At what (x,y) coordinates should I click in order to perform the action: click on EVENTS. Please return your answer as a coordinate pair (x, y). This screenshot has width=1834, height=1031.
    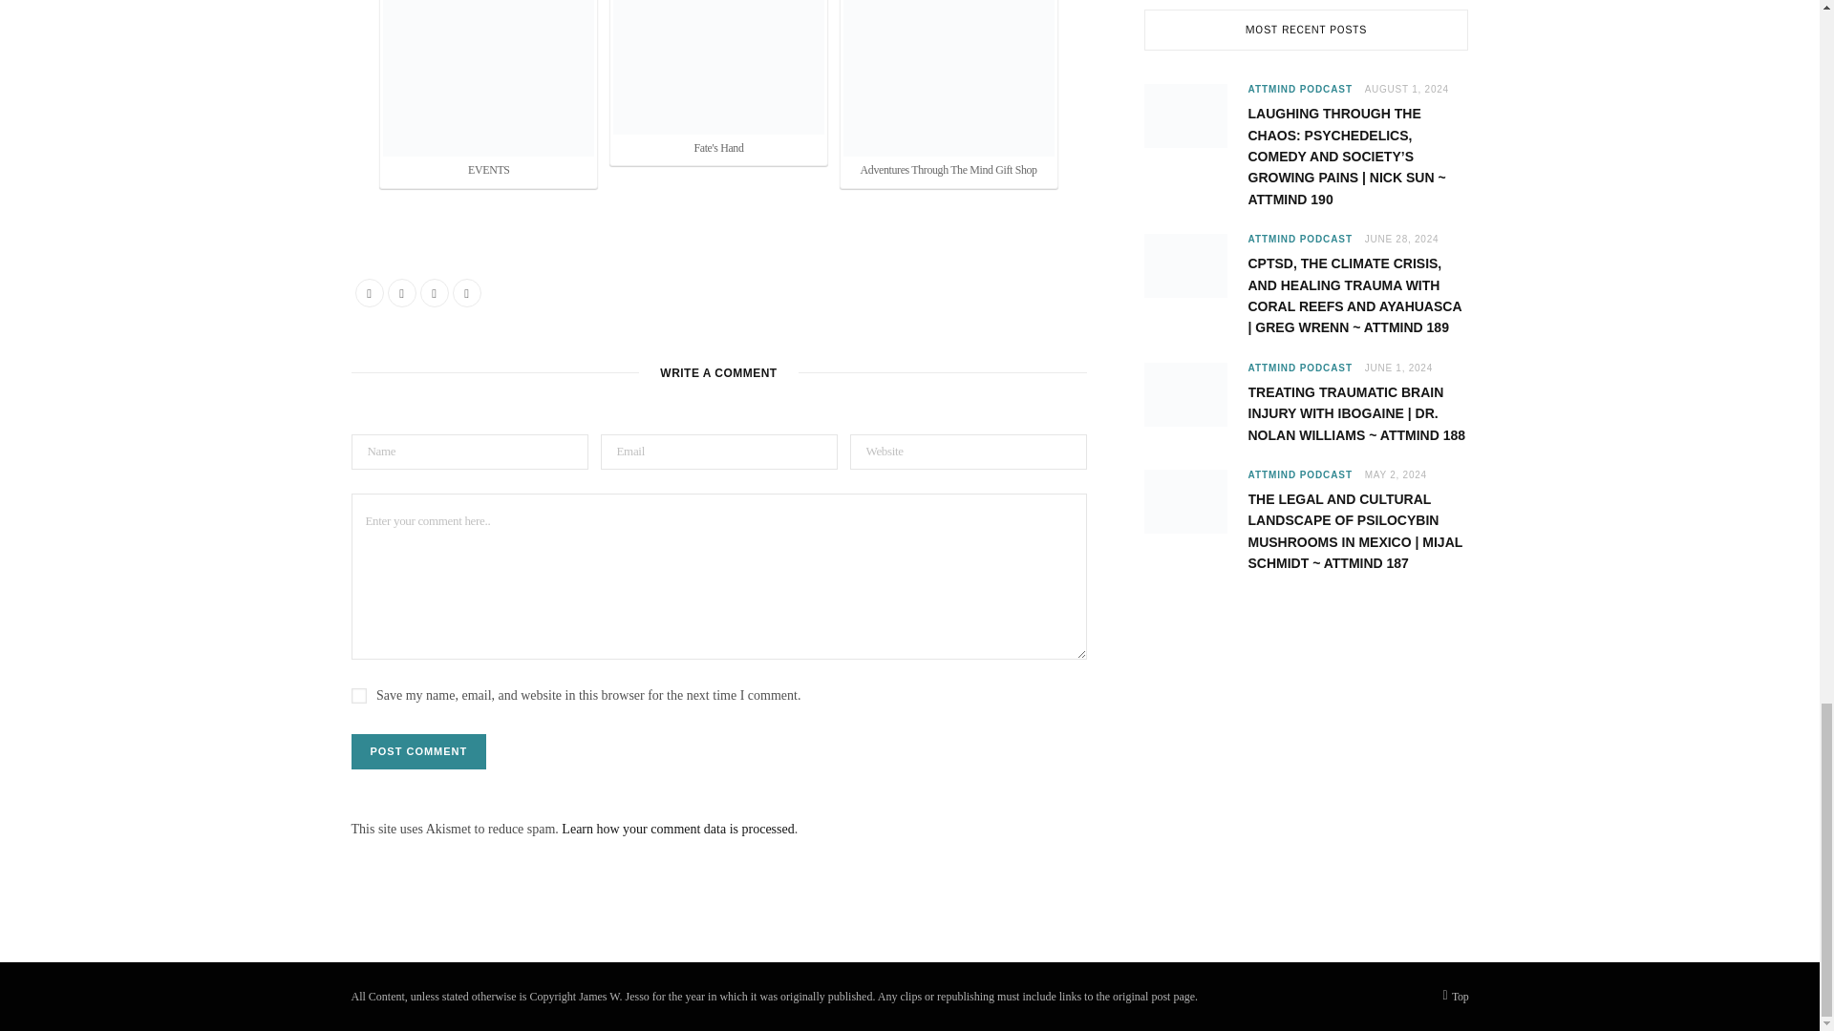
    Looking at the image, I should click on (489, 92).